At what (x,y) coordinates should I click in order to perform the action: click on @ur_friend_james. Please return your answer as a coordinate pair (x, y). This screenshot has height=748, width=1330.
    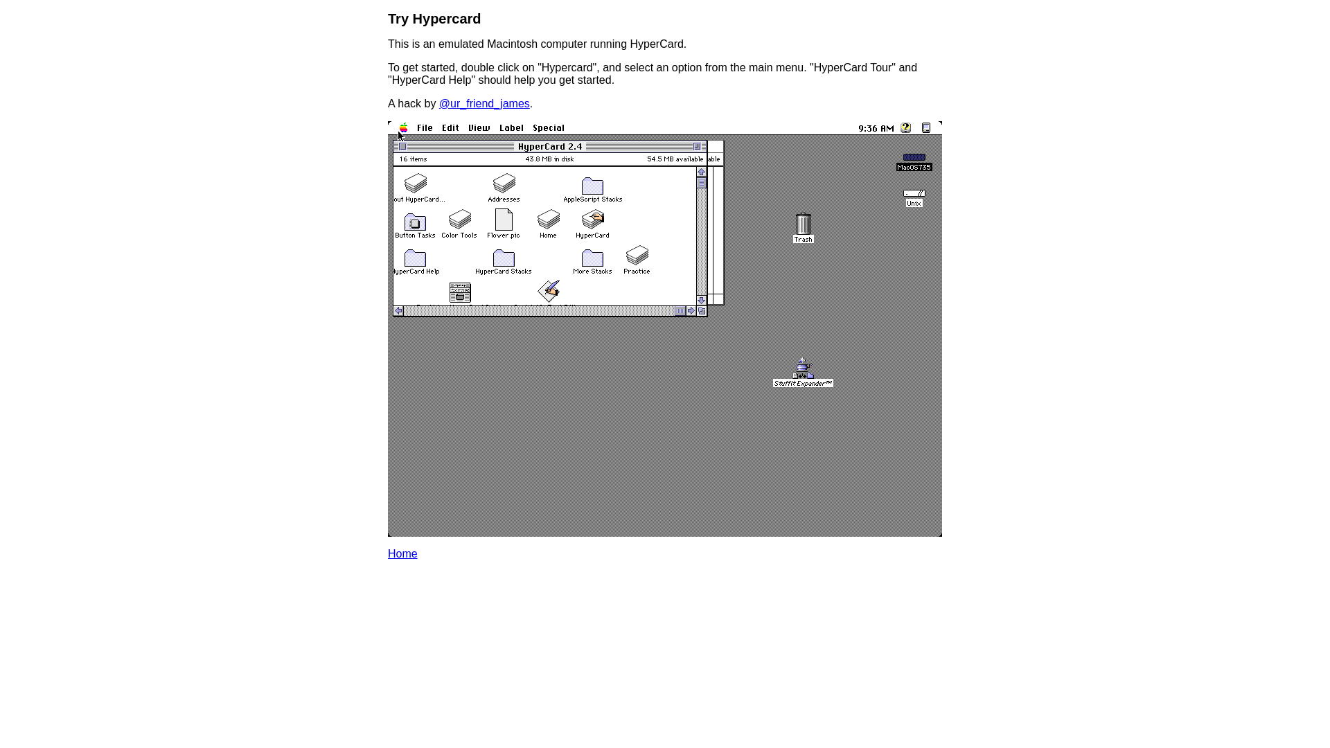
    Looking at the image, I should click on (485, 104).